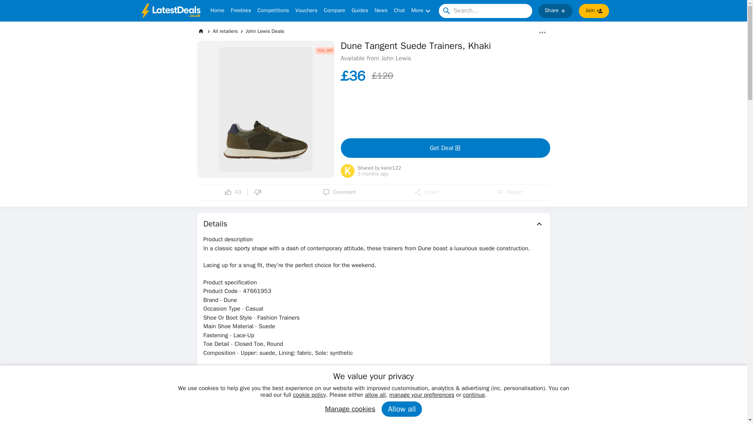 The image size is (753, 423). Describe the element at coordinates (445, 148) in the screenshot. I see `Get Deal` at that location.